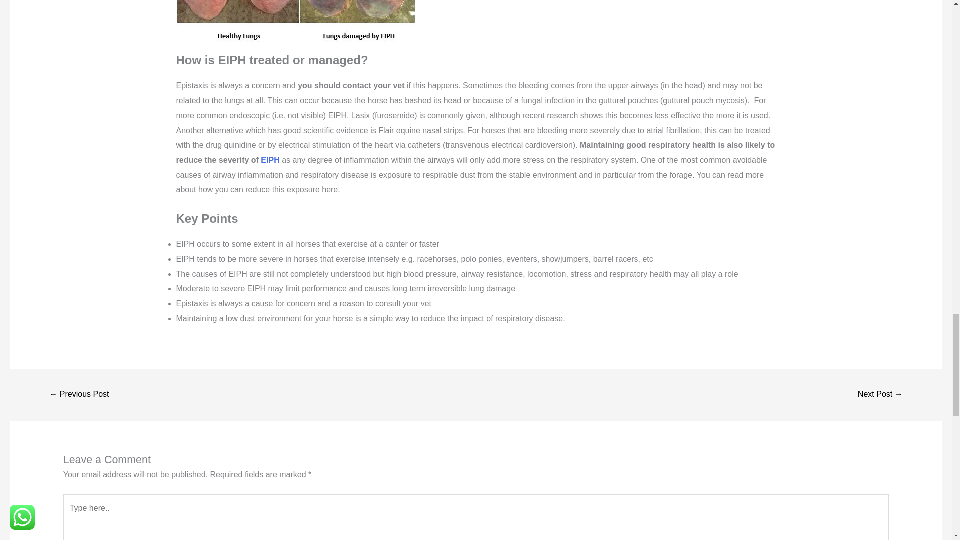 The image size is (960, 540). What do you see at coordinates (79, 395) in the screenshot?
I see `Tramadol for Dogs: Uses and Side Effects` at bounding box center [79, 395].